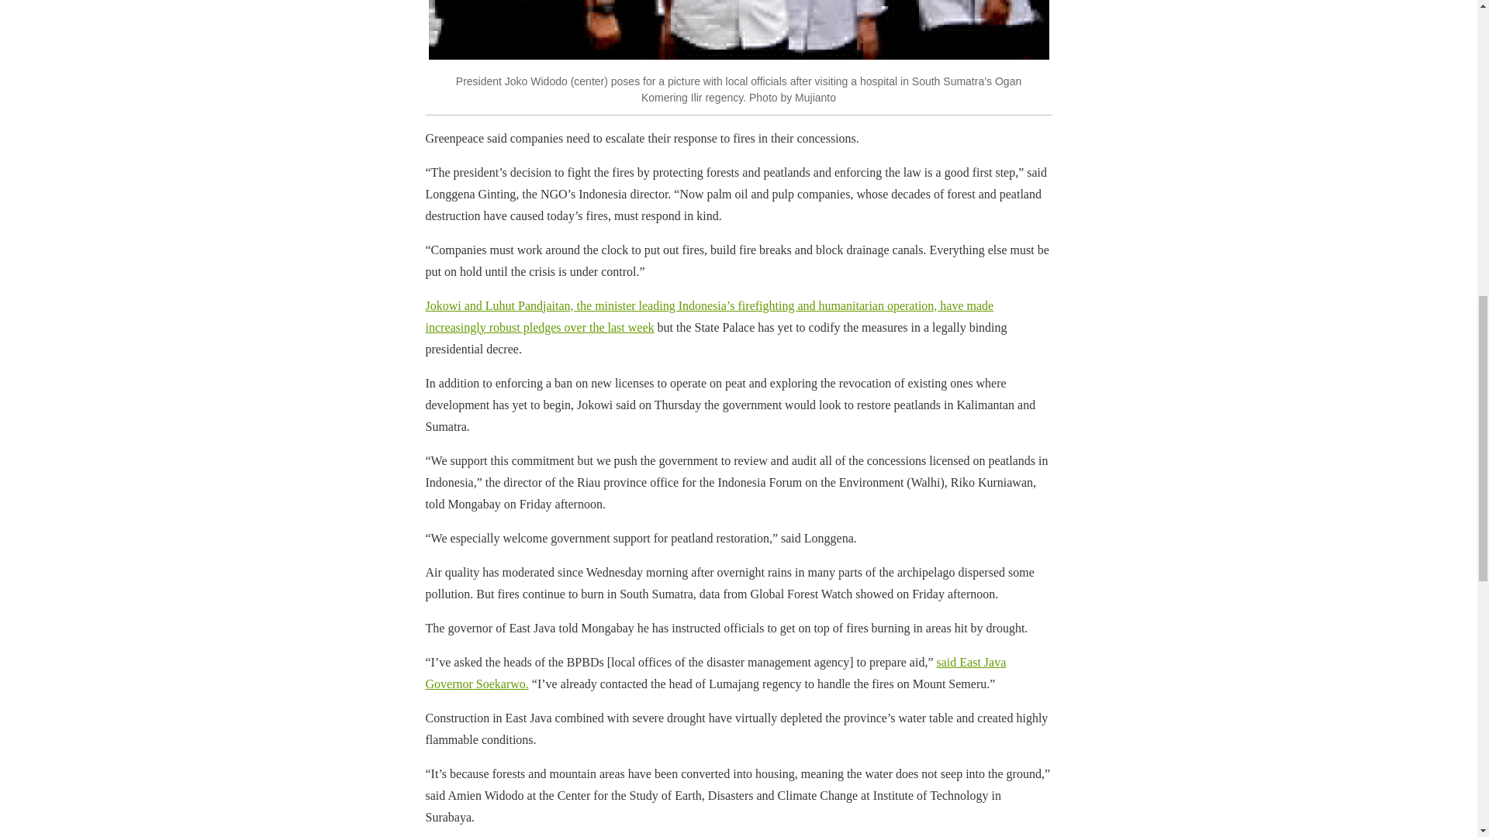 This screenshot has width=1489, height=837. What do you see at coordinates (715, 673) in the screenshot?
I see `said East Java Governor Soekarwo.` at bounding box center [715, 673].